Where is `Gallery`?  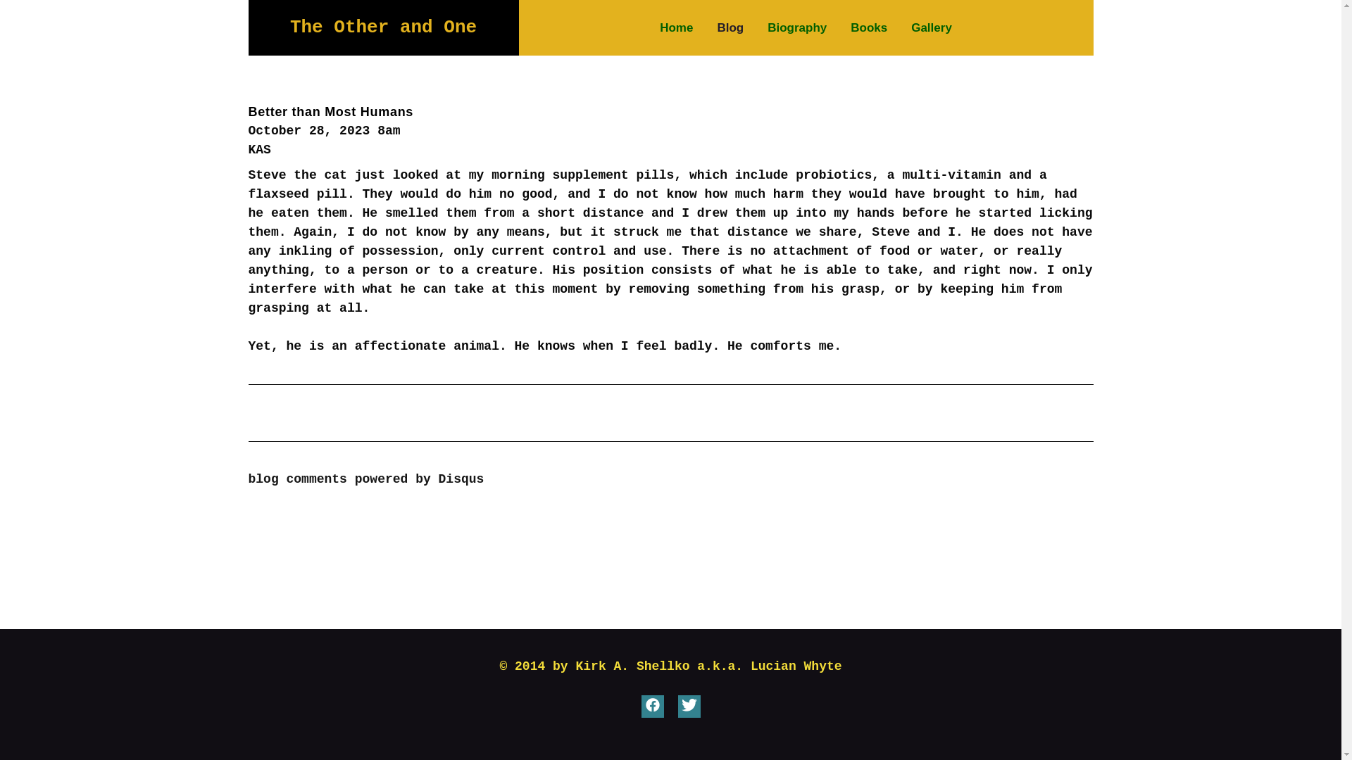 Gallery is located at coordinates (931, 27).